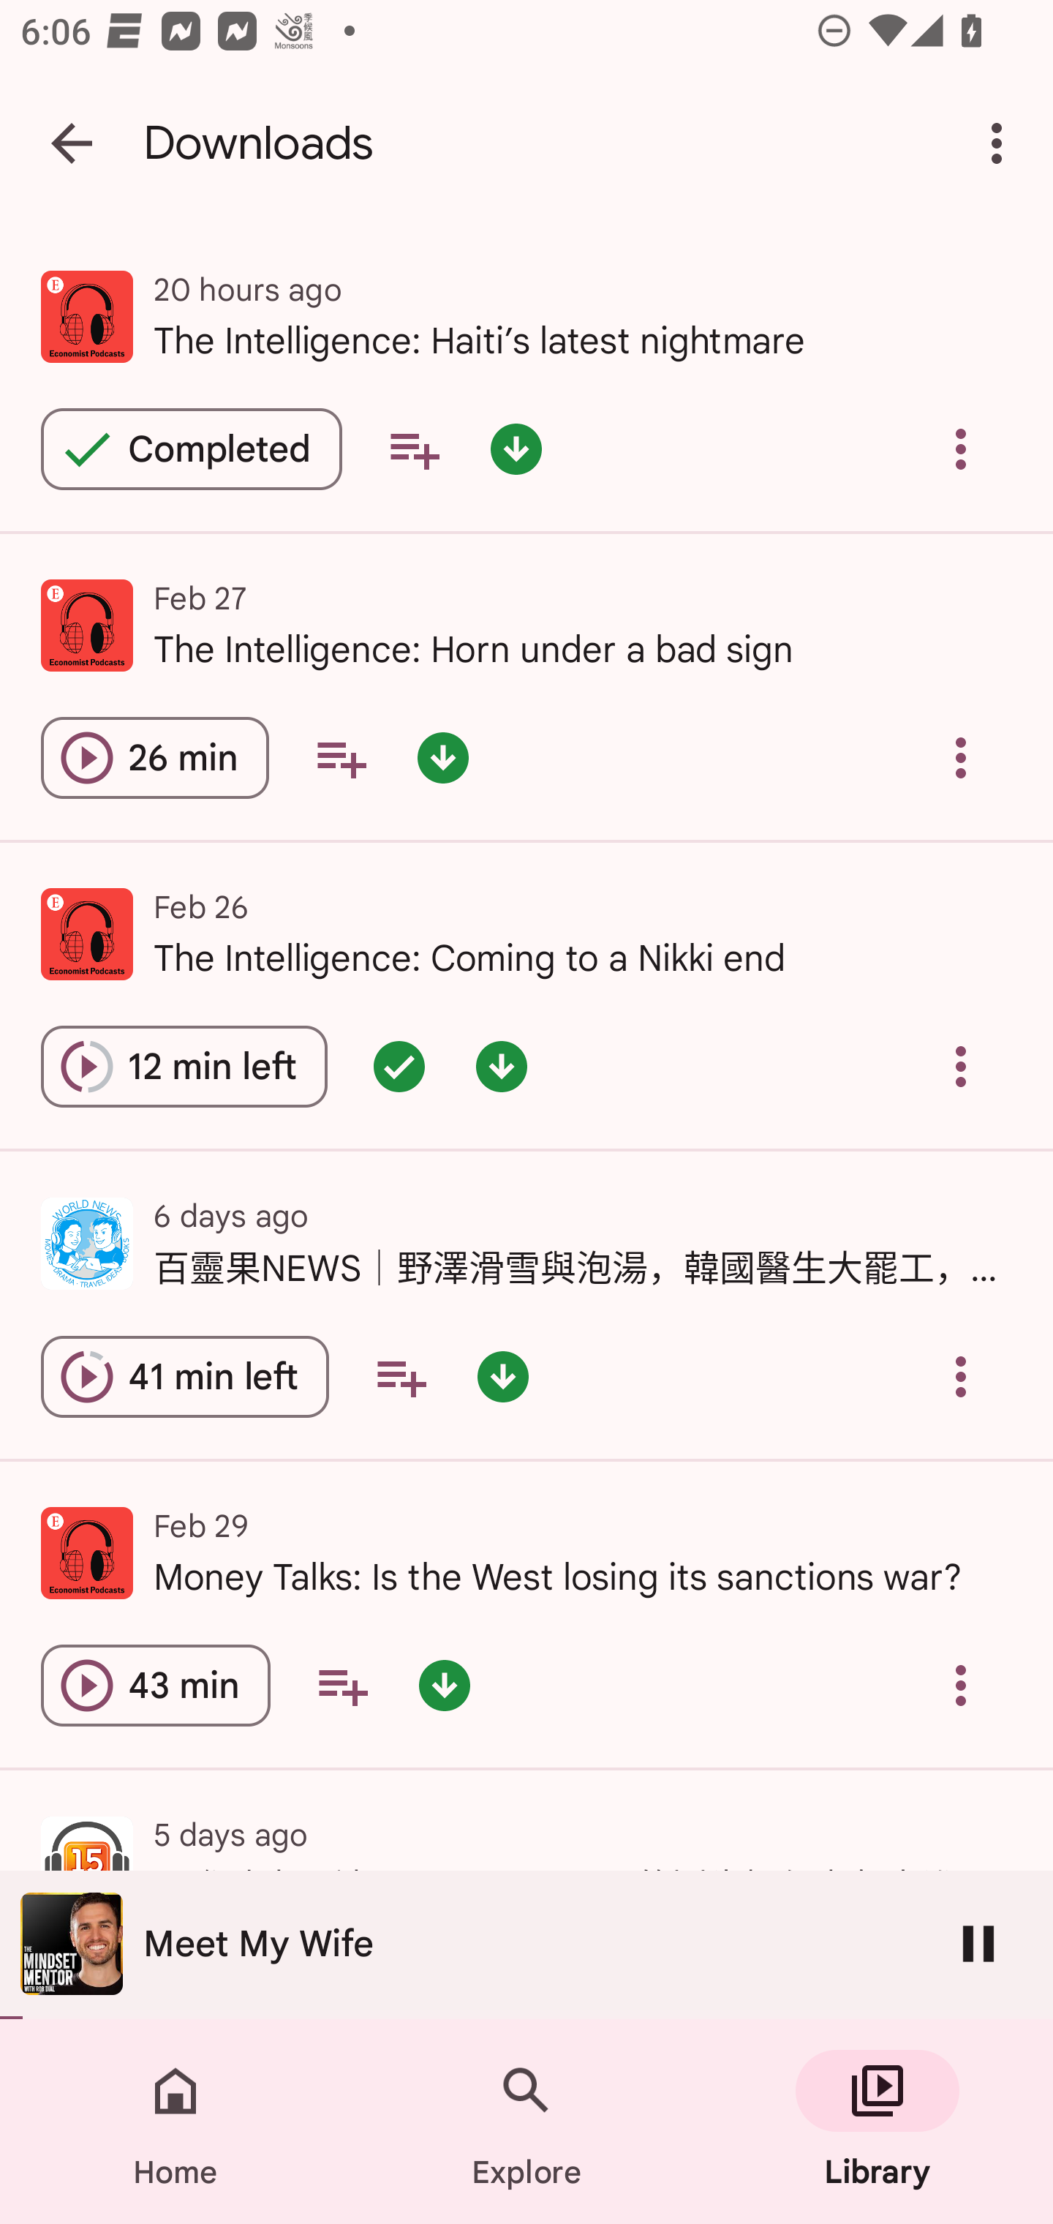  I want to click on Overflow menu, so click(961, 1376).